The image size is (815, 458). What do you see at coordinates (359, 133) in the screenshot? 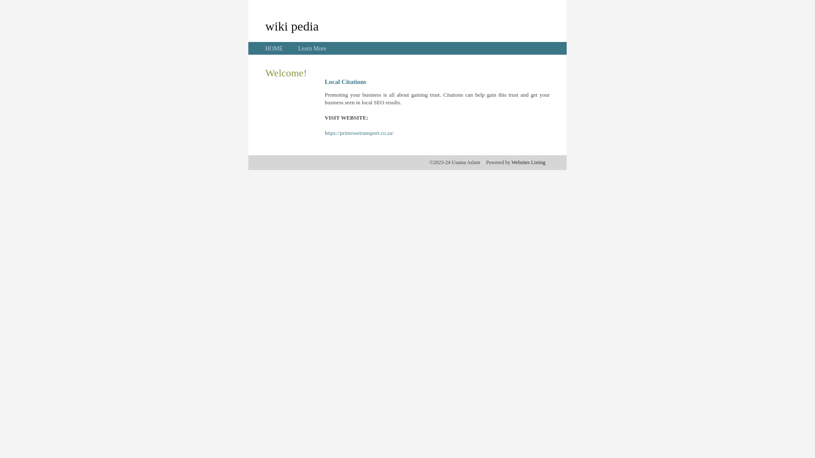
I see `https://primrosetransport.co.za/` at bounding box center [359, 133].